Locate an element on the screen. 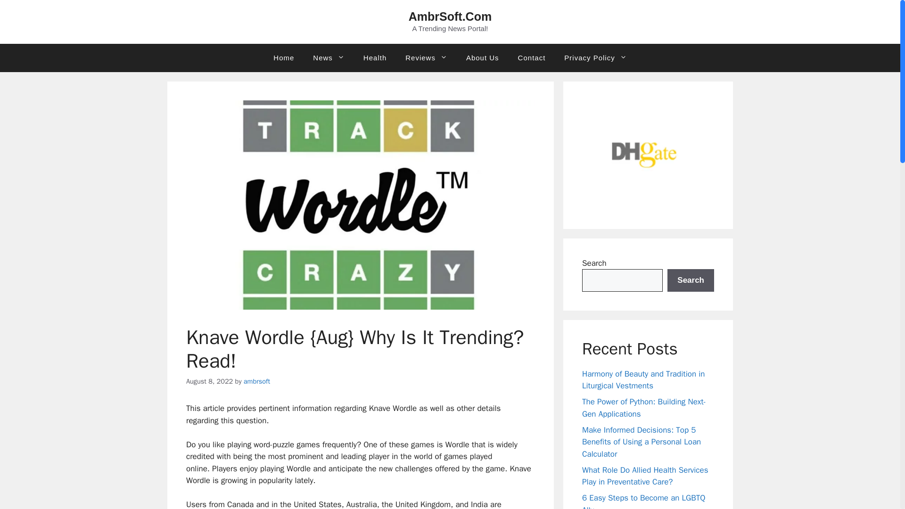 The width and height of the screenshot is (905, 509). Health is located at coordinates (375, 57).